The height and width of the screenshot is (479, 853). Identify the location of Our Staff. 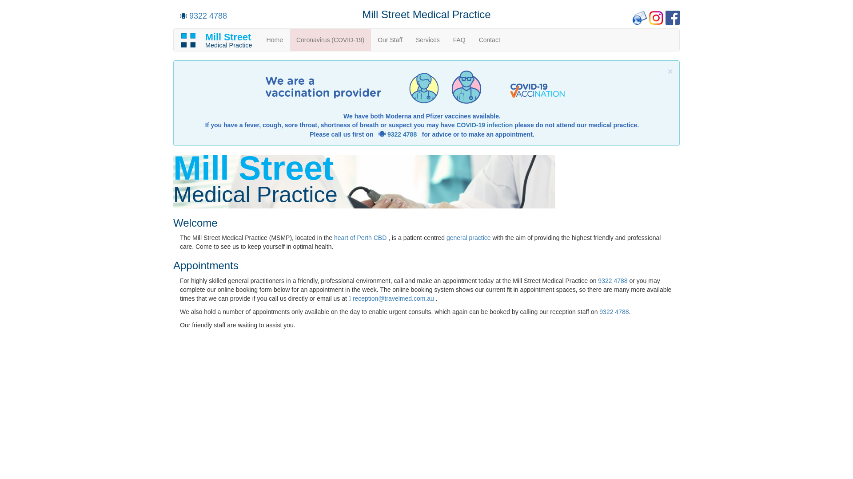
(390, 40).